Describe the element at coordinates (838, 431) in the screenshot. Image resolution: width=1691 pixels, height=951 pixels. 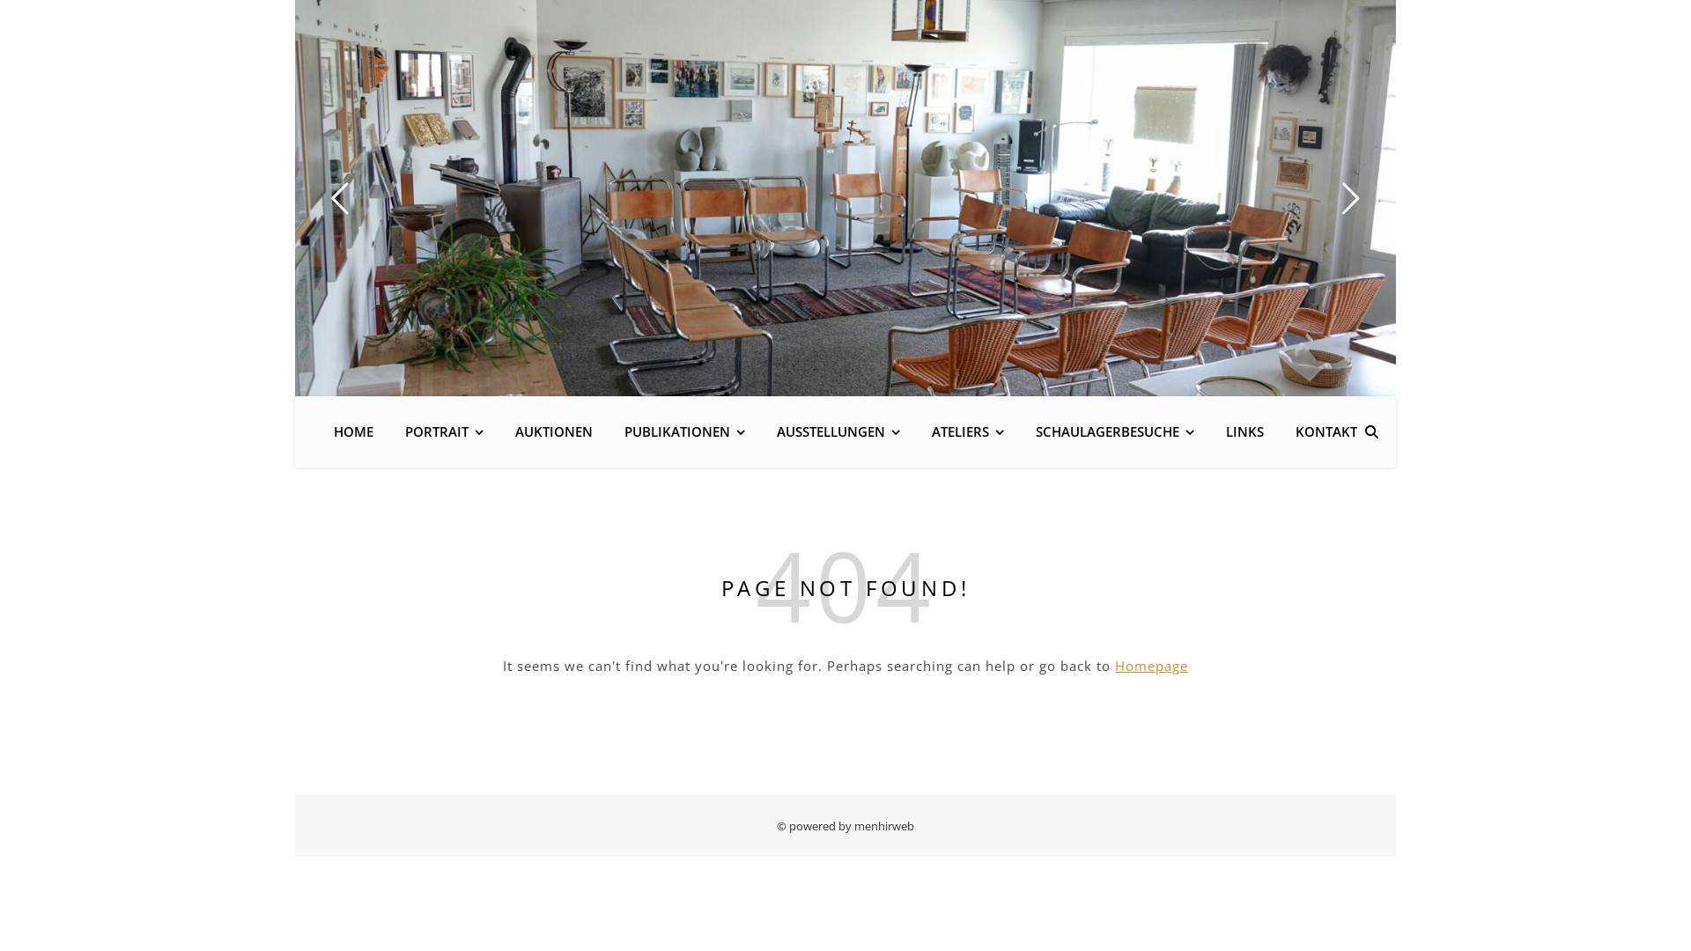
I see `AUSSTELLUNGEN` at that location.